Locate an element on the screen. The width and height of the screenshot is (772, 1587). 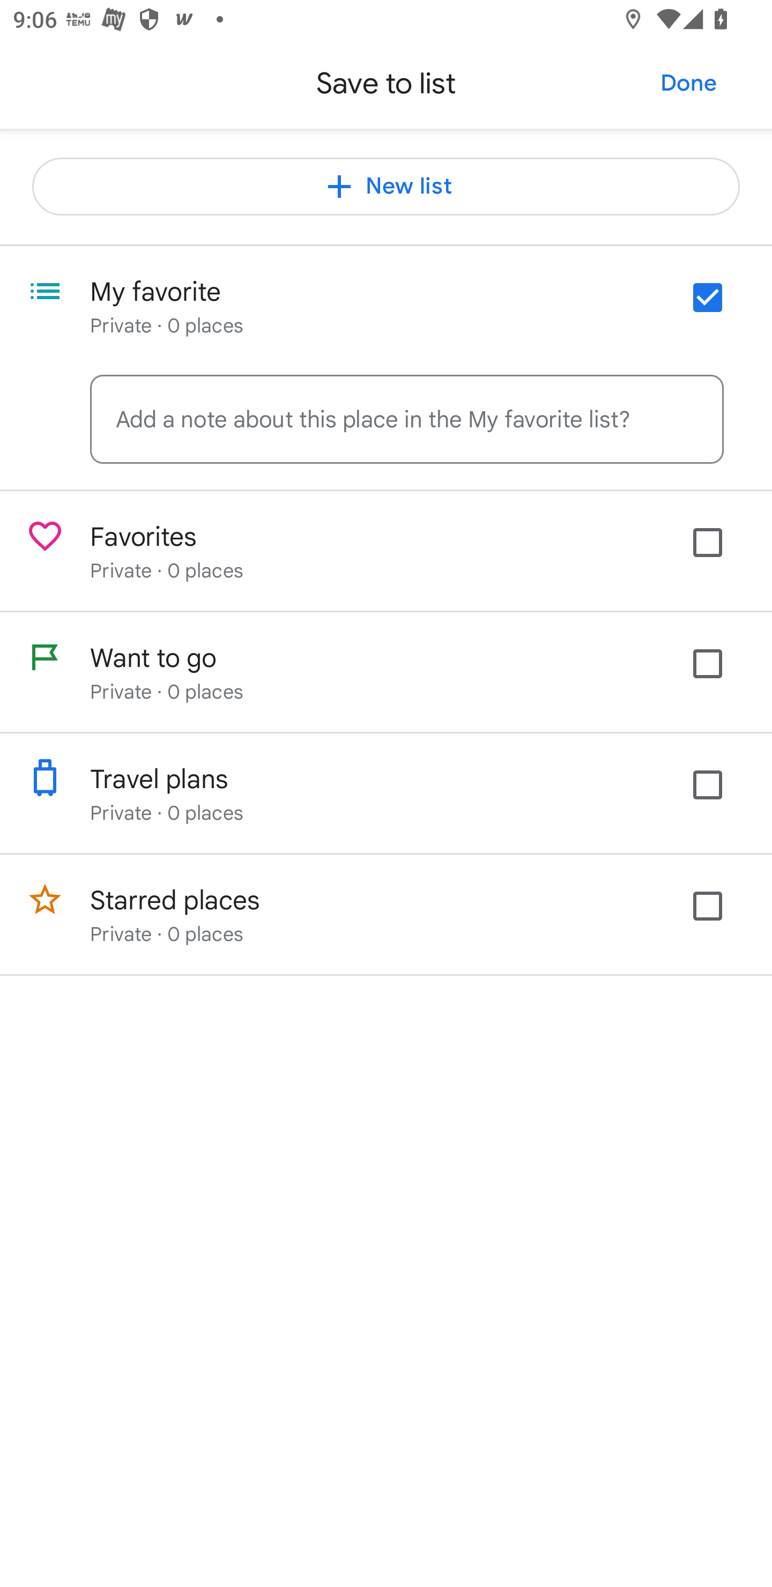
New list is located at coordinates (386, 187).